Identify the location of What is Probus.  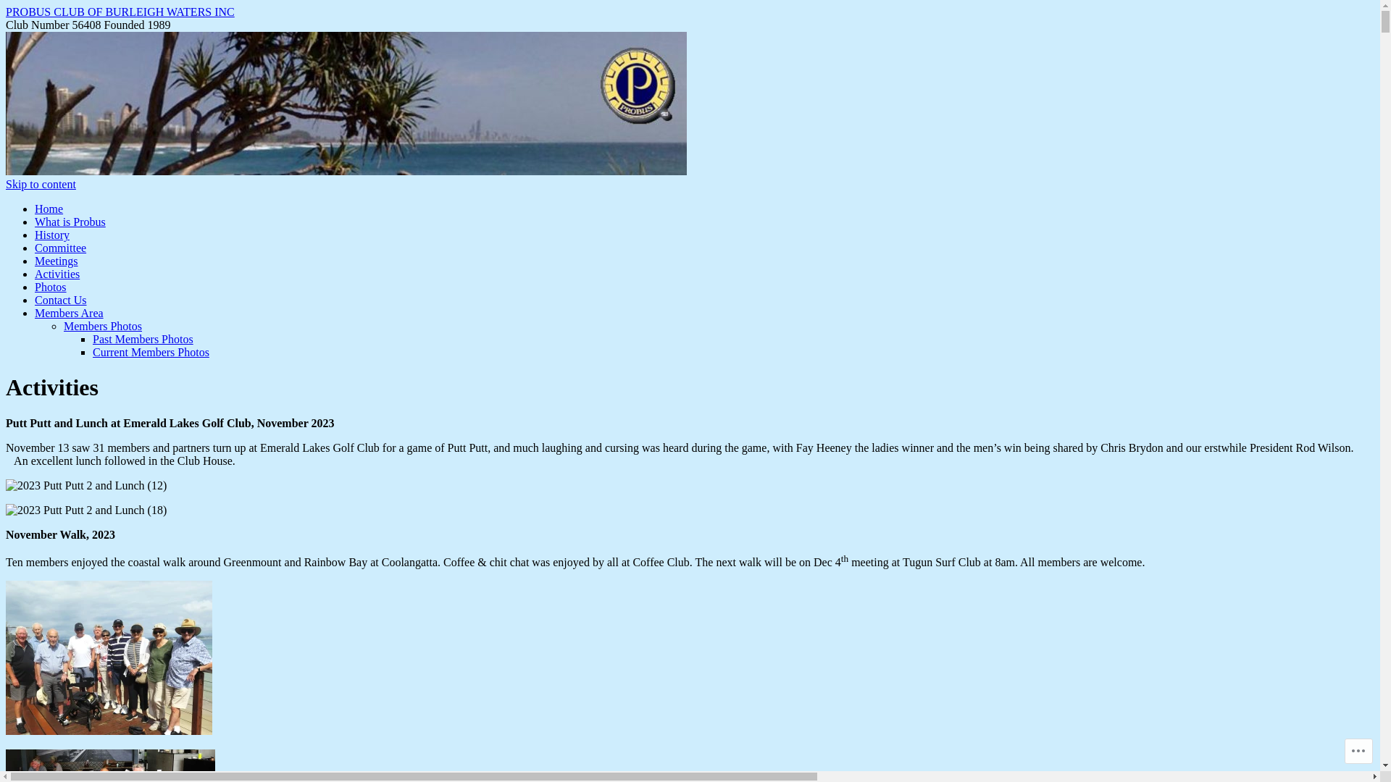
(70, 222).